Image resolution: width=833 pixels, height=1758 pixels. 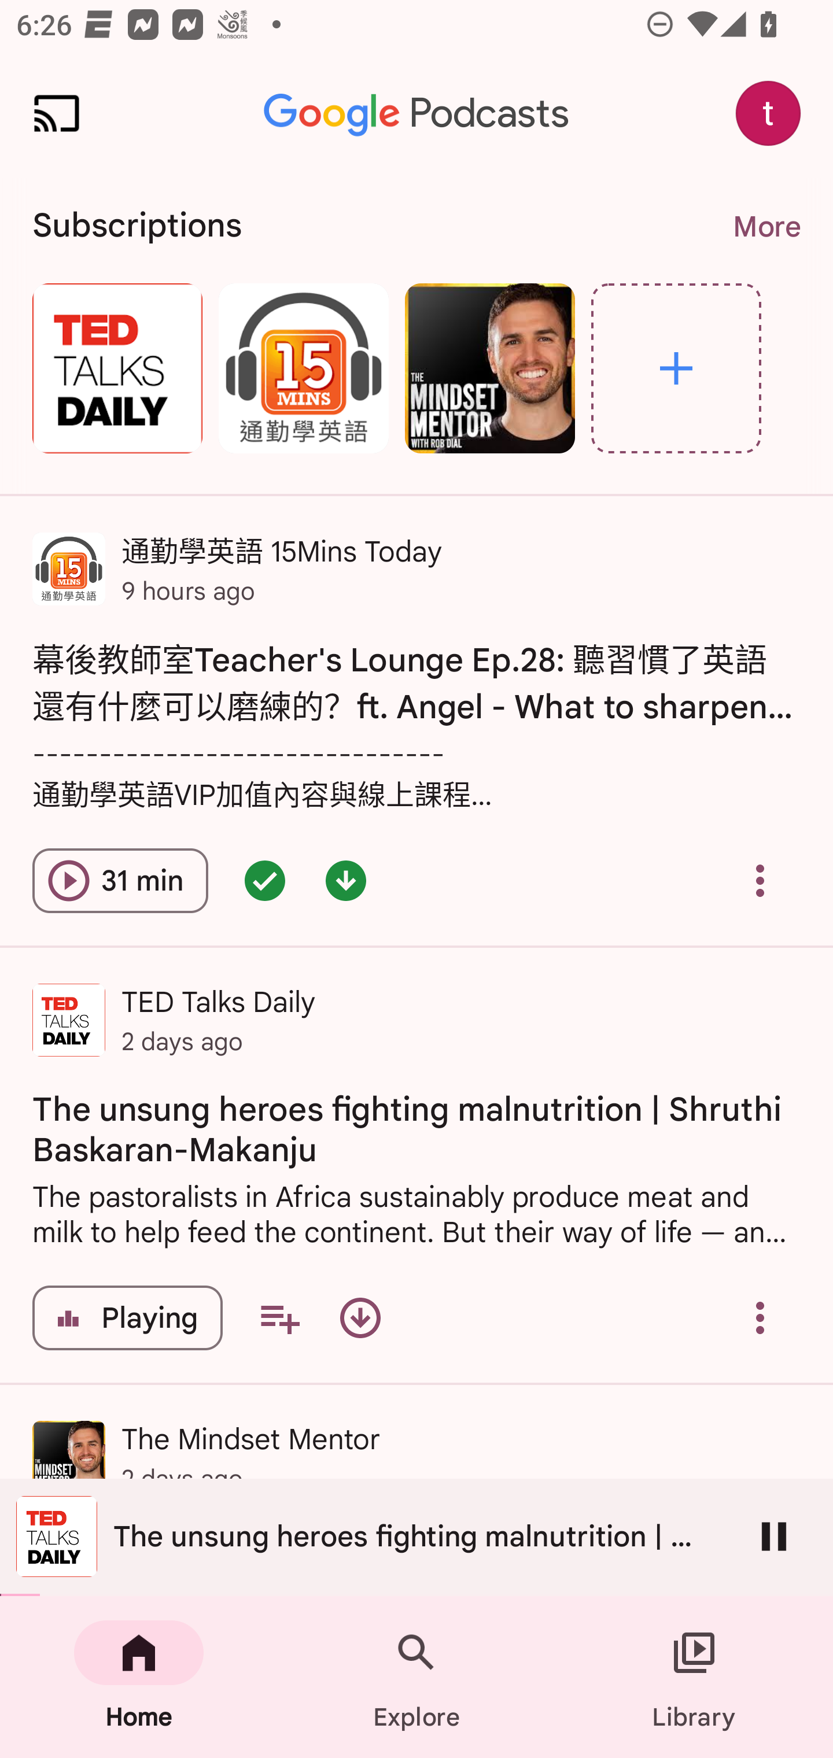 What do you see at coordinates (694, 1677) in the screenshot?
I see `Library` at bounding box center [694, 1677].